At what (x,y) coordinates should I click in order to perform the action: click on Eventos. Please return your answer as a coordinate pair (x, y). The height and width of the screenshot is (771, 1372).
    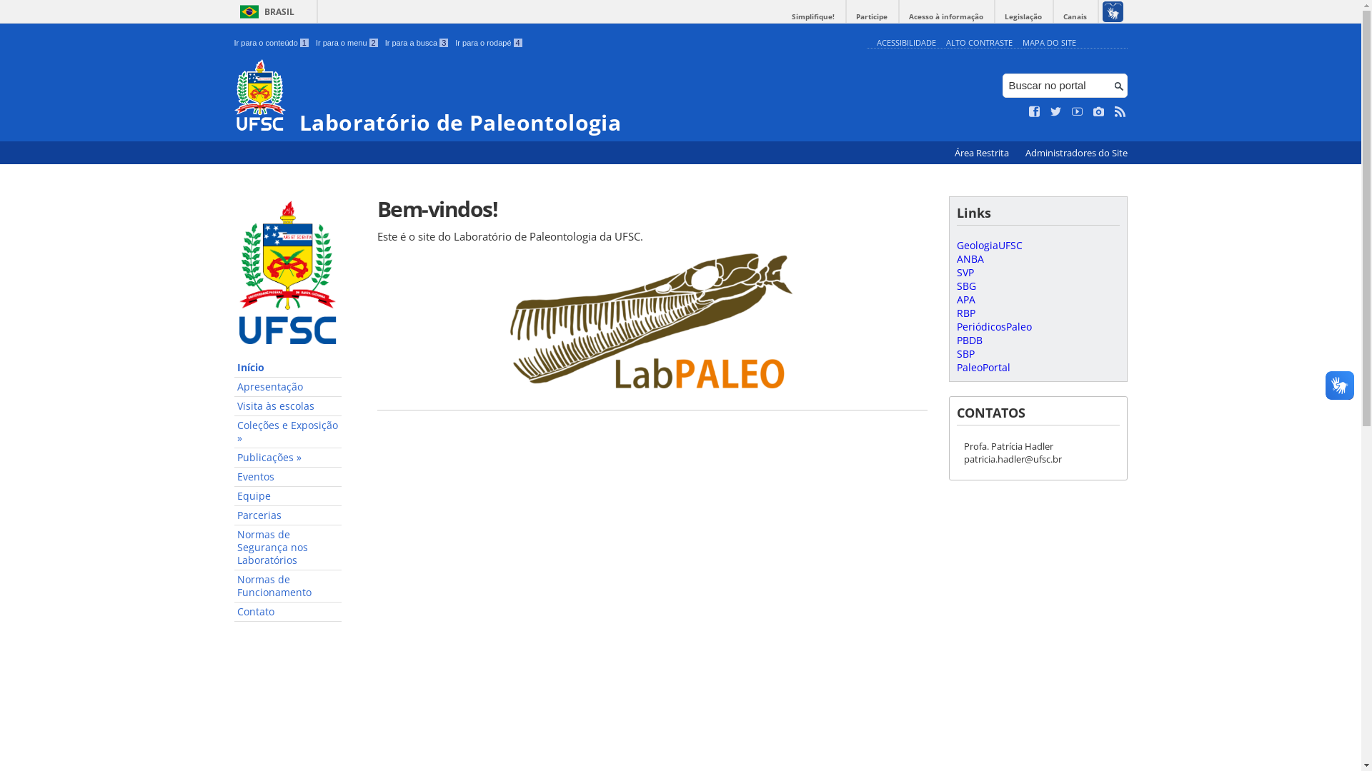
    Looking at the image, I should click on (288, 477).